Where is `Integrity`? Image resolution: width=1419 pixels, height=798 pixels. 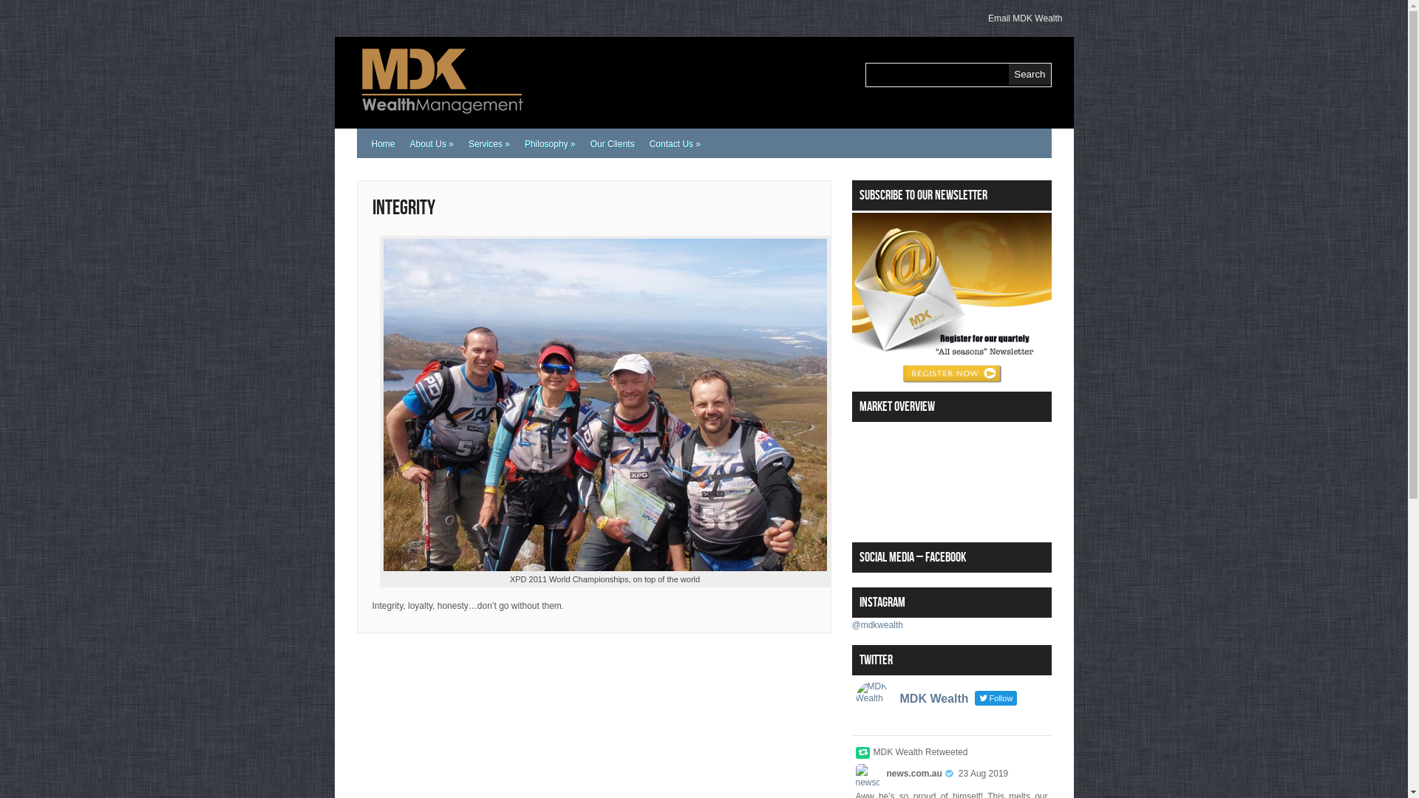 Integrity is located at coordinates (404, 208).